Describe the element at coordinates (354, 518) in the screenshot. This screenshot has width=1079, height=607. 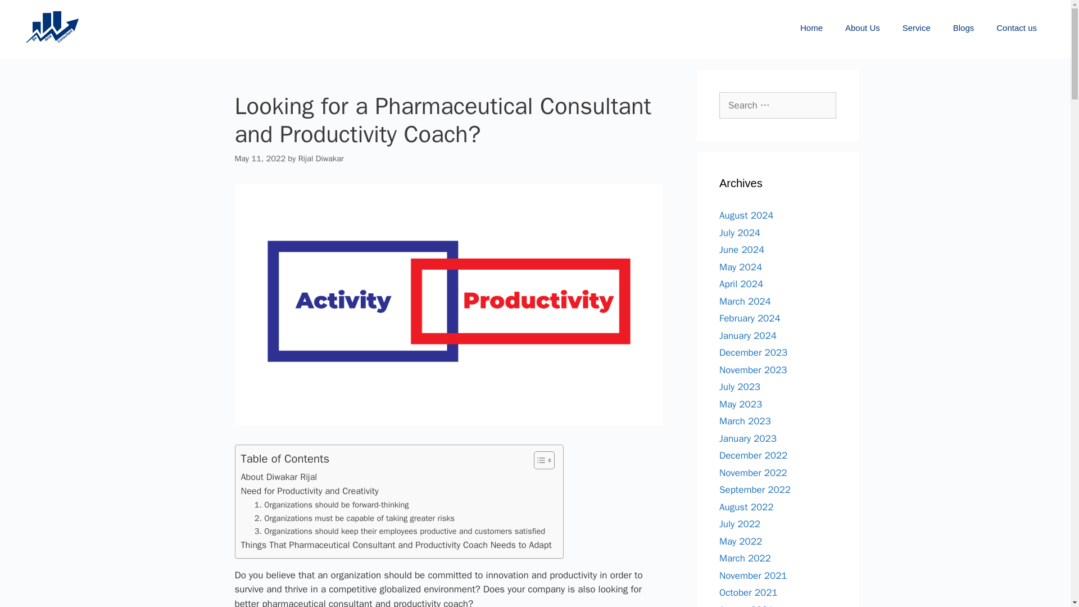
I see `2. Organizations must be capable of taking greater risks` at that location.